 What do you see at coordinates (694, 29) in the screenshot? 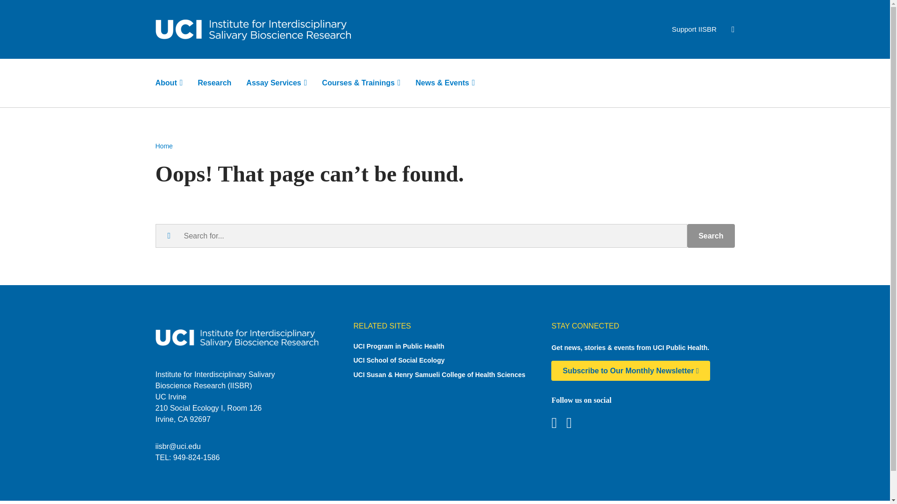
I see `Support IISBR` at bounding box center [694, 29].